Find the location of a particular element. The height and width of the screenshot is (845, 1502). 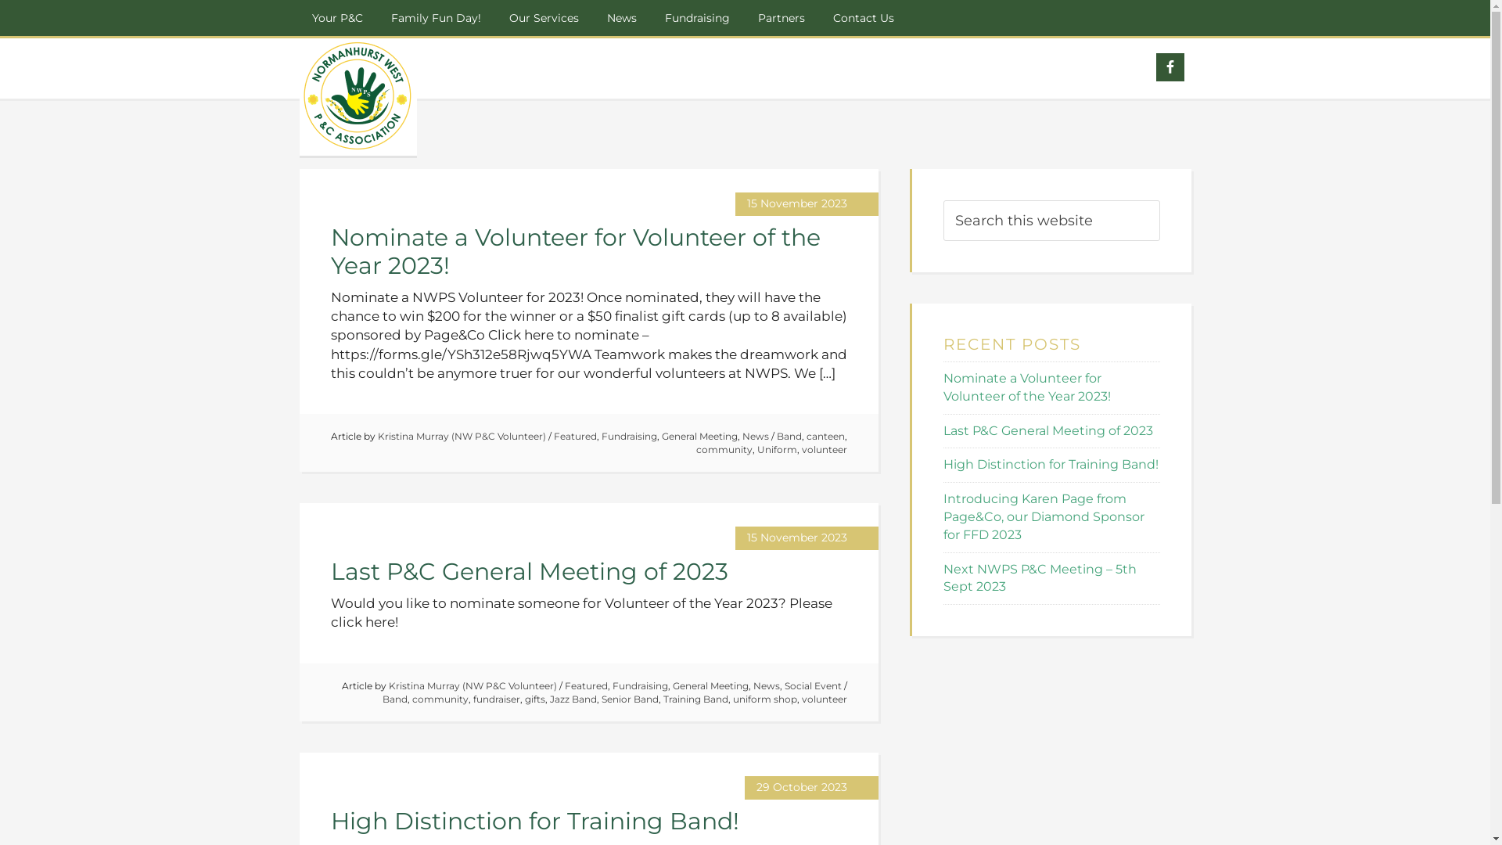

Partners is located at coordinates (781, 18).